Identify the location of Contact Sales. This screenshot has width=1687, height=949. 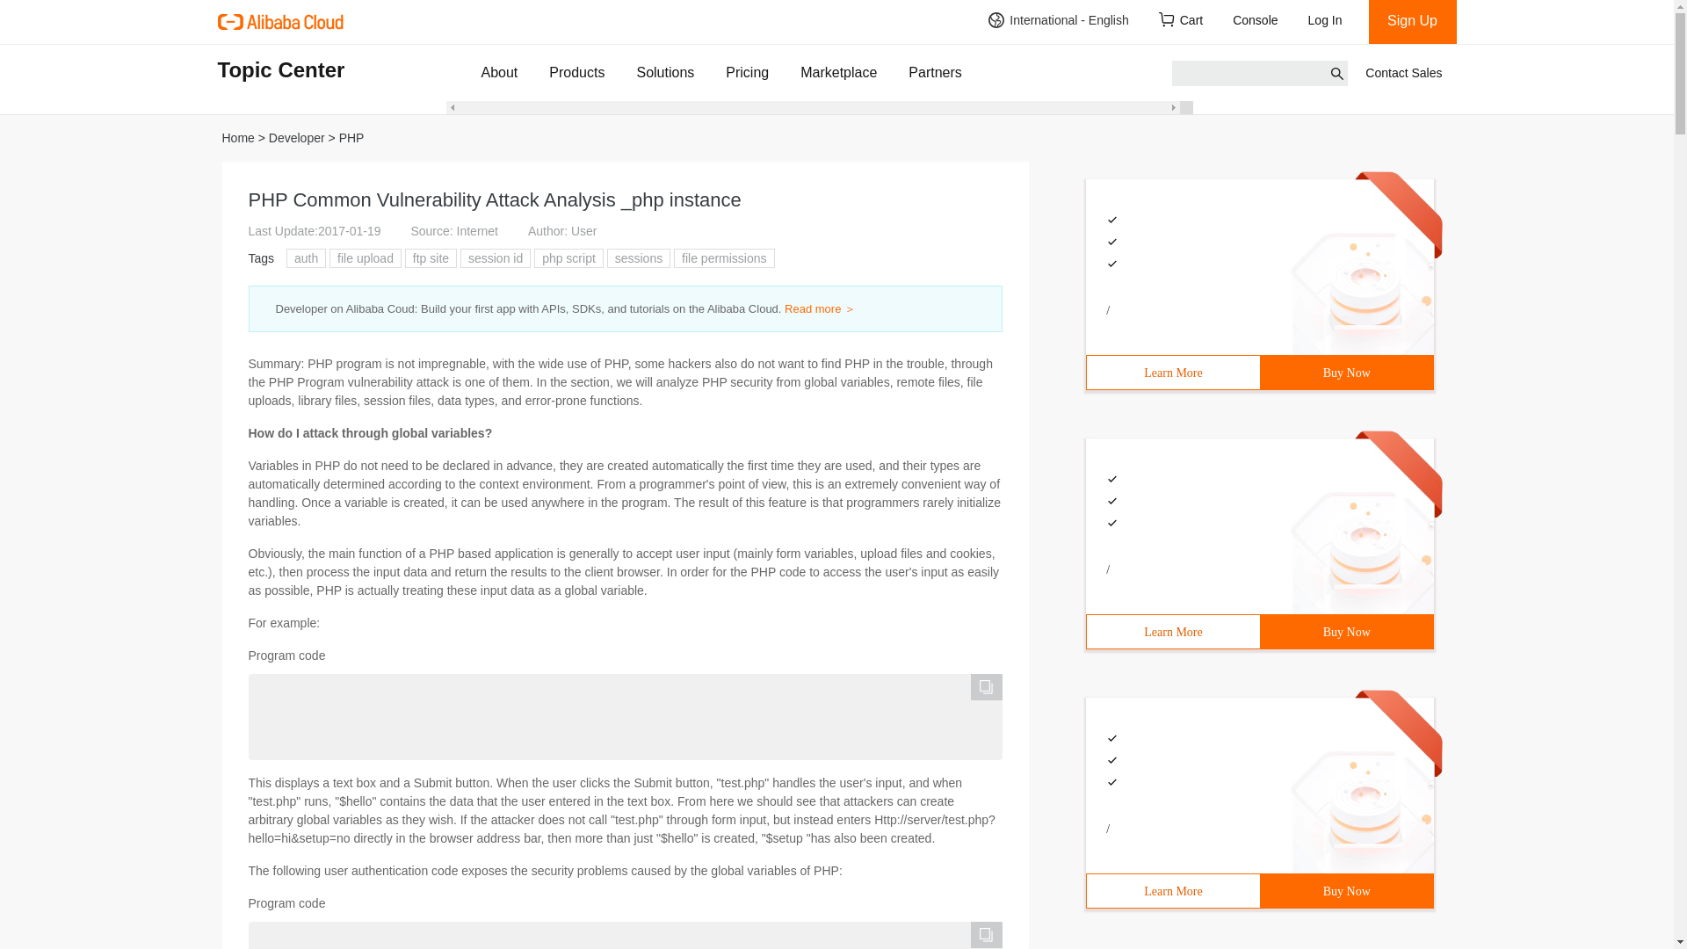
(1403, 73).